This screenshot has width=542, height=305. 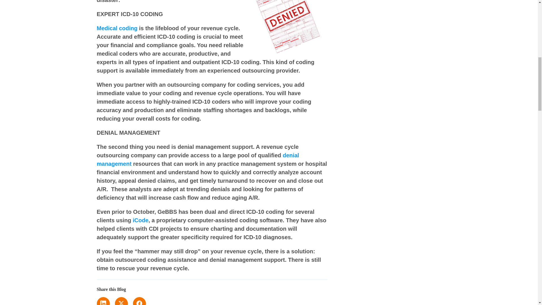 I want to click on Share on LinkedIn, so click(x=103, y=301).